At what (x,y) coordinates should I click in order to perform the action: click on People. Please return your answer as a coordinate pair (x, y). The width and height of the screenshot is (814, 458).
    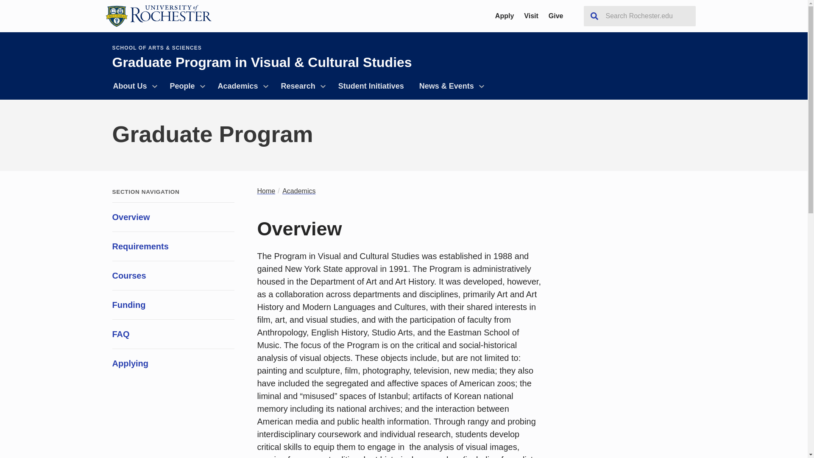
    Looking at the image, I should click on (186, 86).